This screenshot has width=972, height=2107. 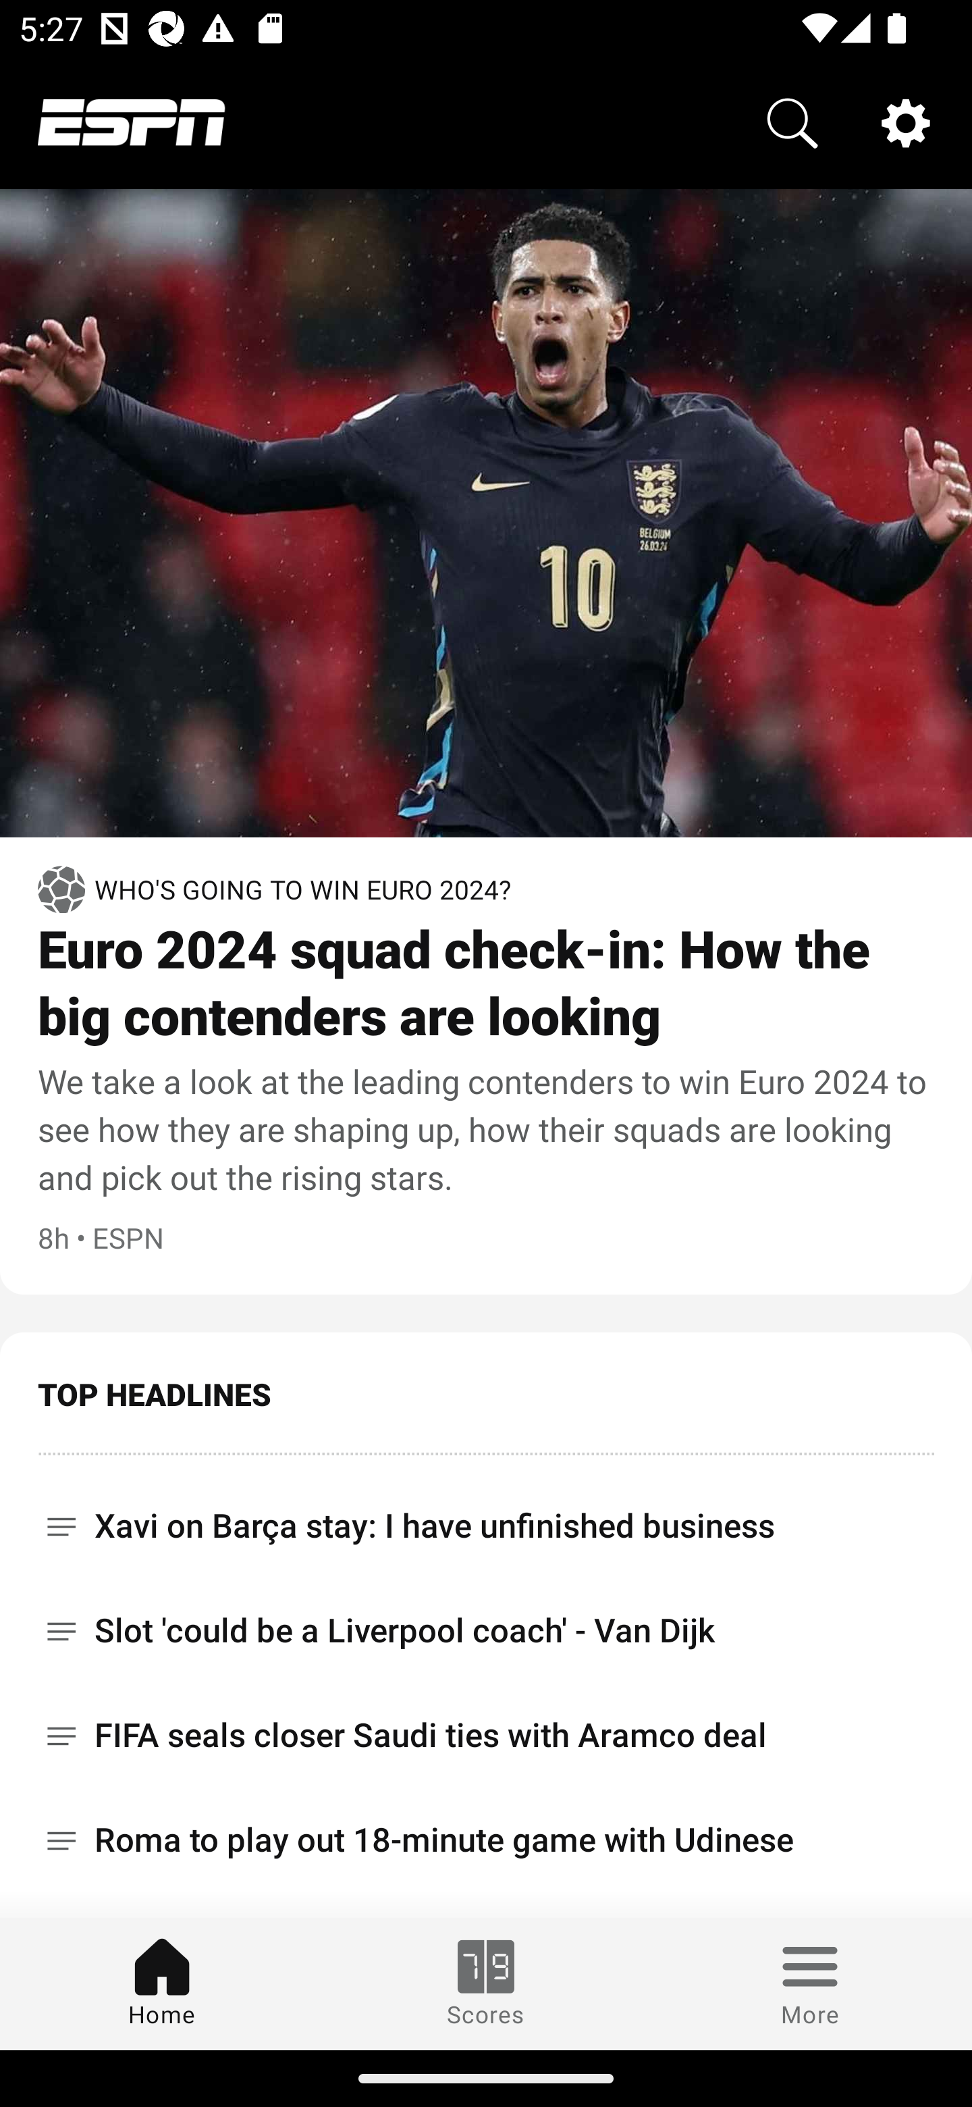 What do you see at coordinates (486, 1983) in the screenshot?
I see `Scores` at bounding box center [486, 1983].